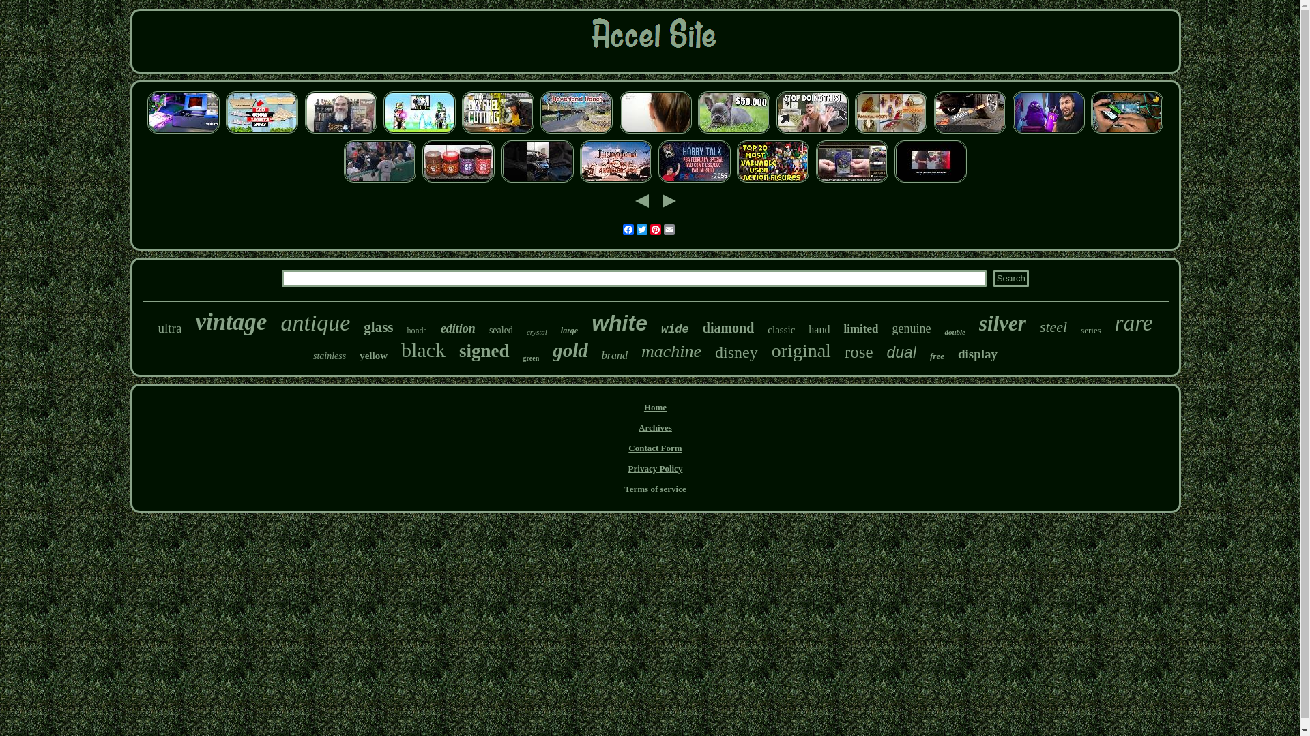  I want to click on double, so click(955, 332).